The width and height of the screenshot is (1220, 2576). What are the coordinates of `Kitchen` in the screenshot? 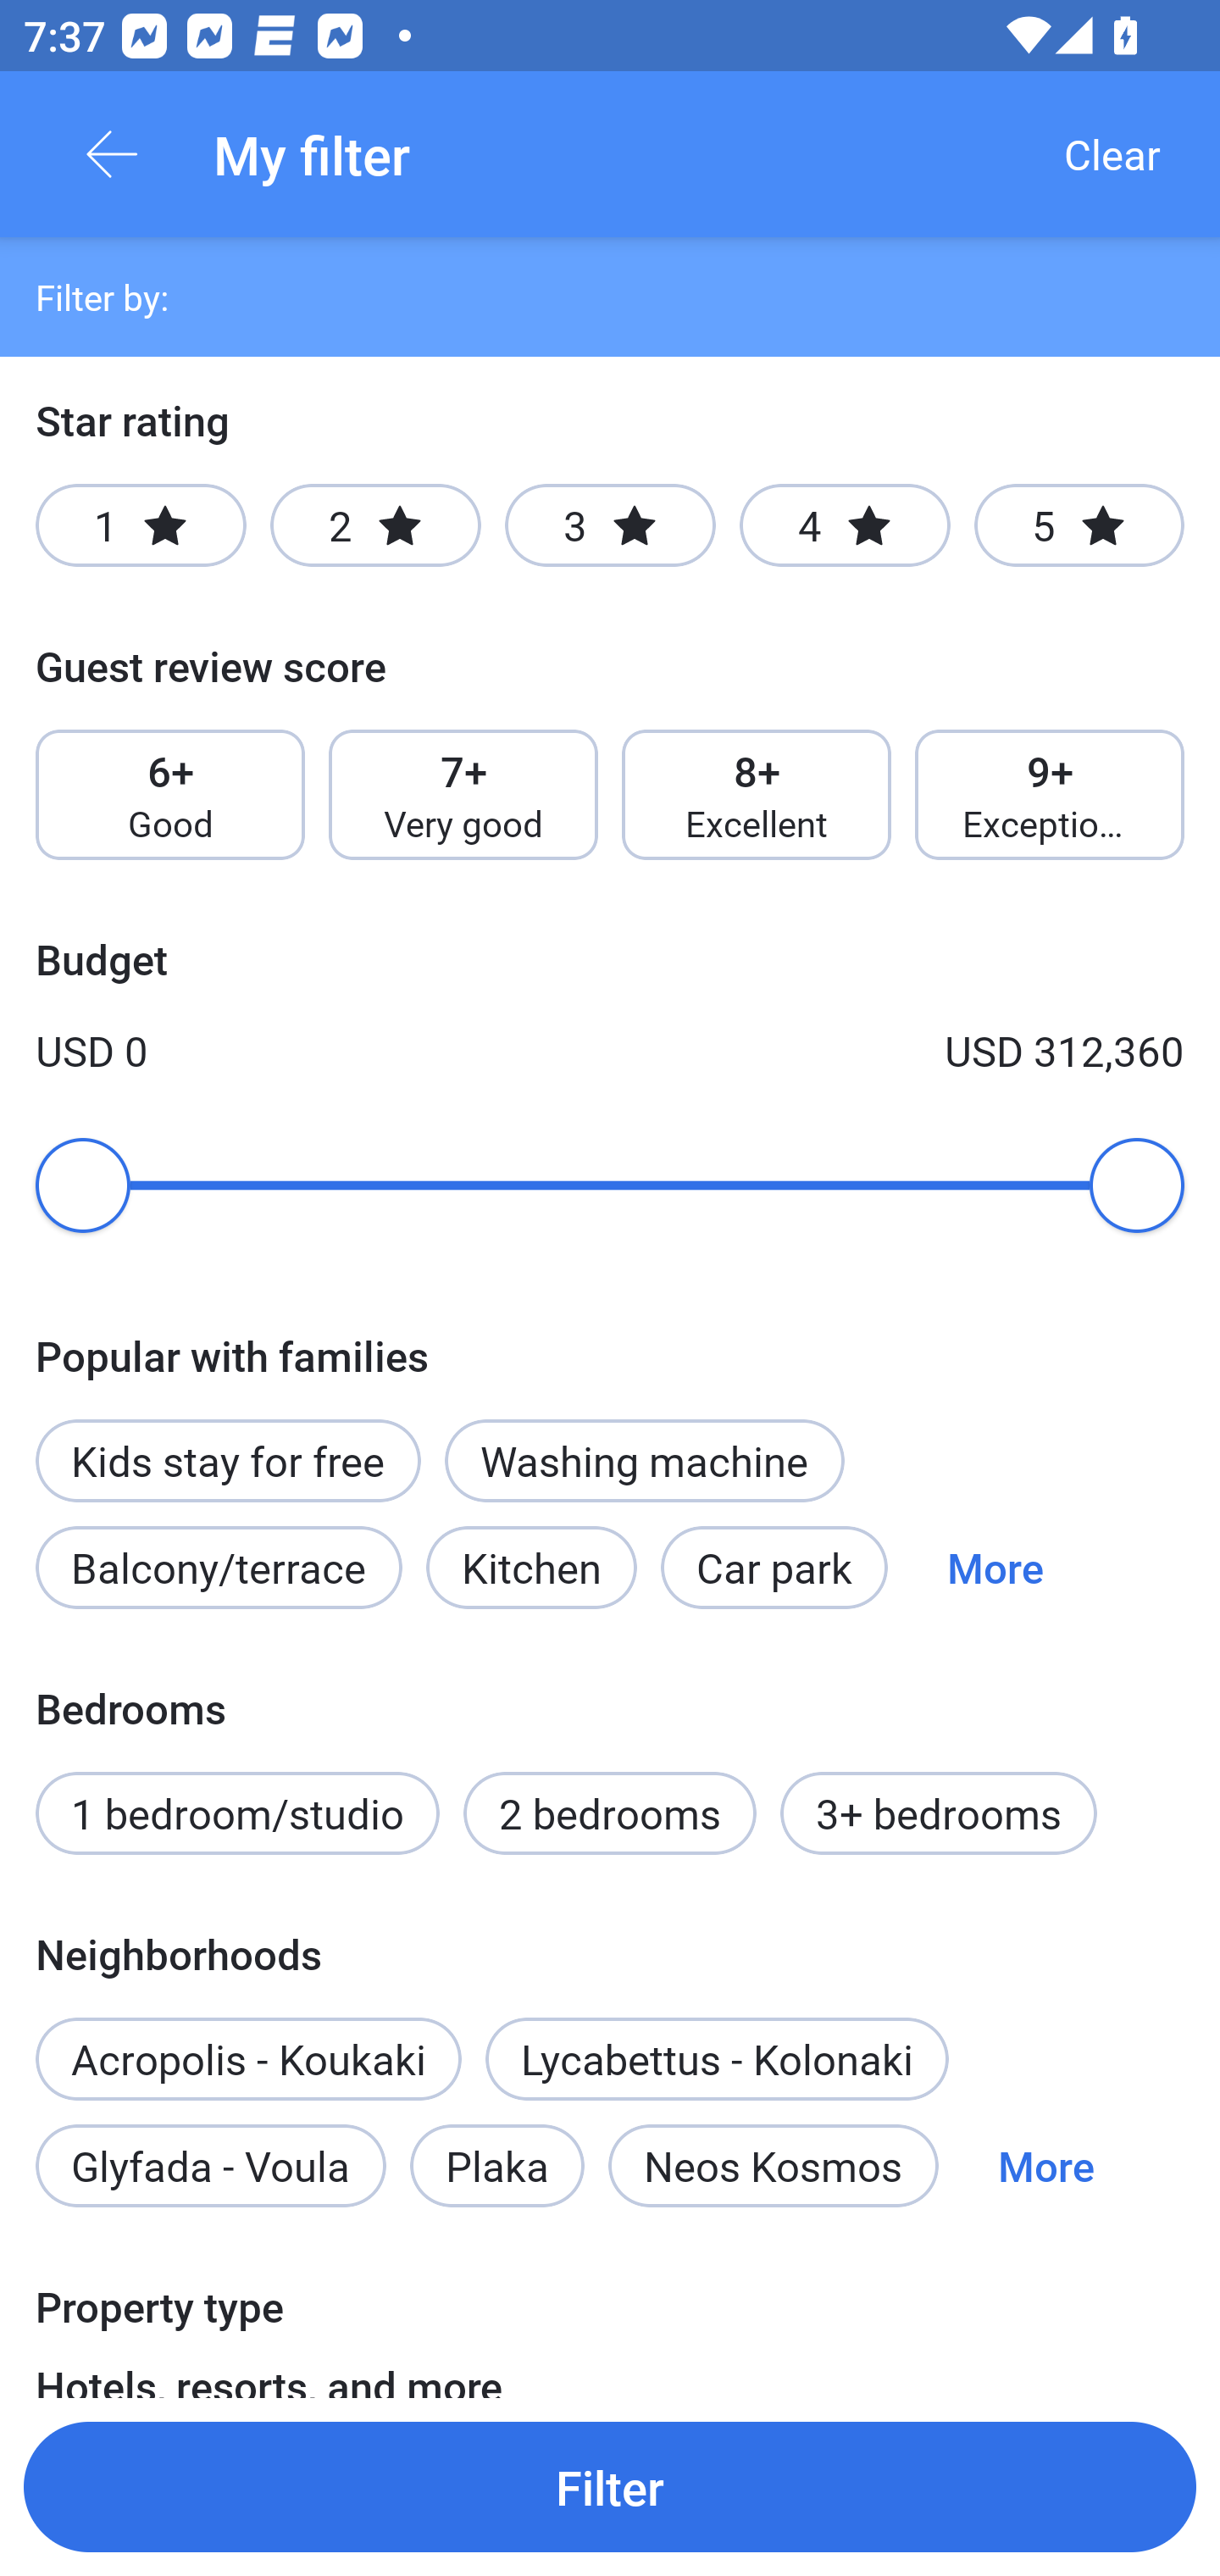 It's located at (530, 1568).